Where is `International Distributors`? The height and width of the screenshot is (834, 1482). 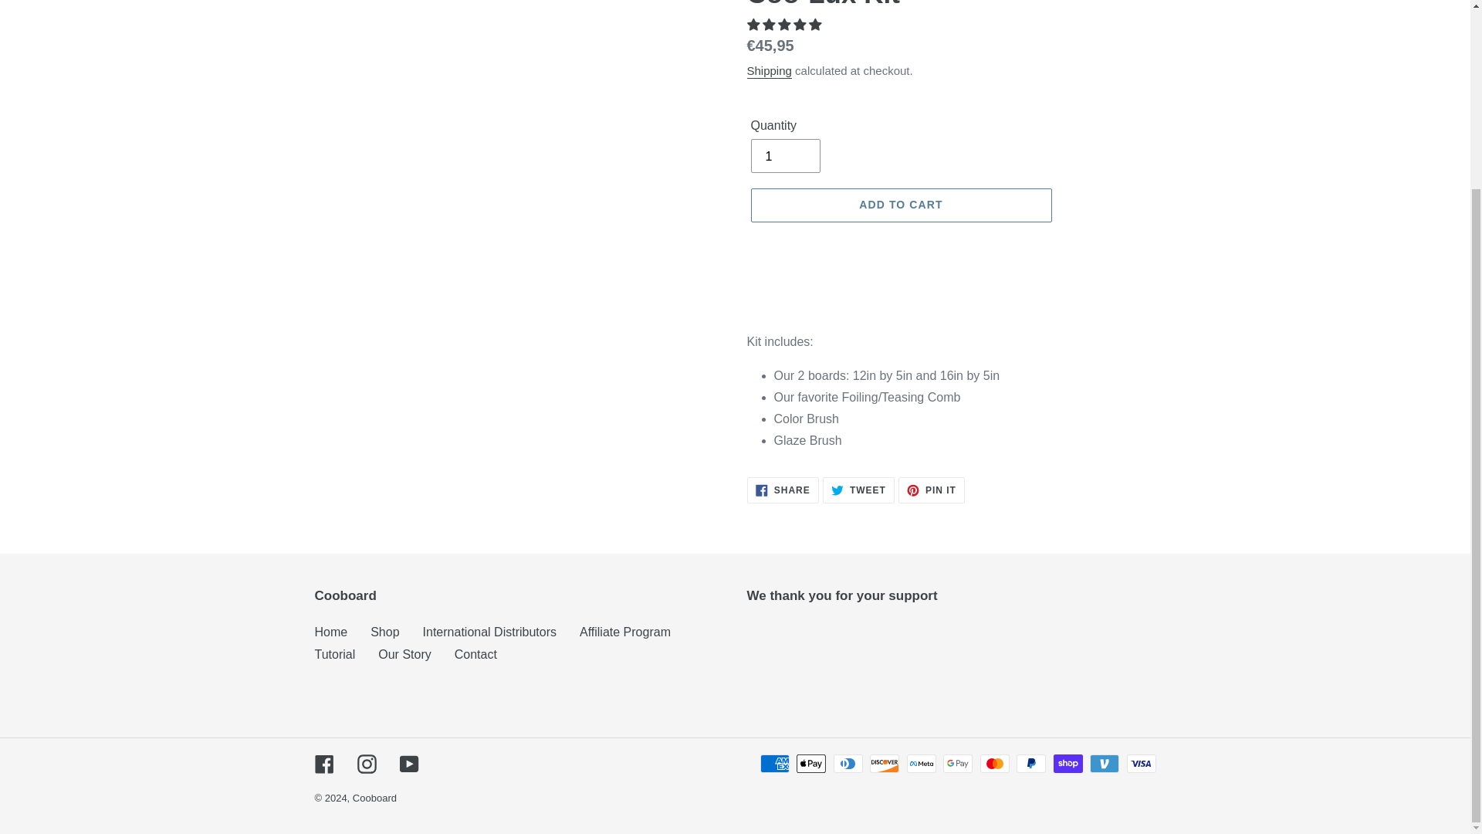
International Distributors is located at coordinates (900, 205).